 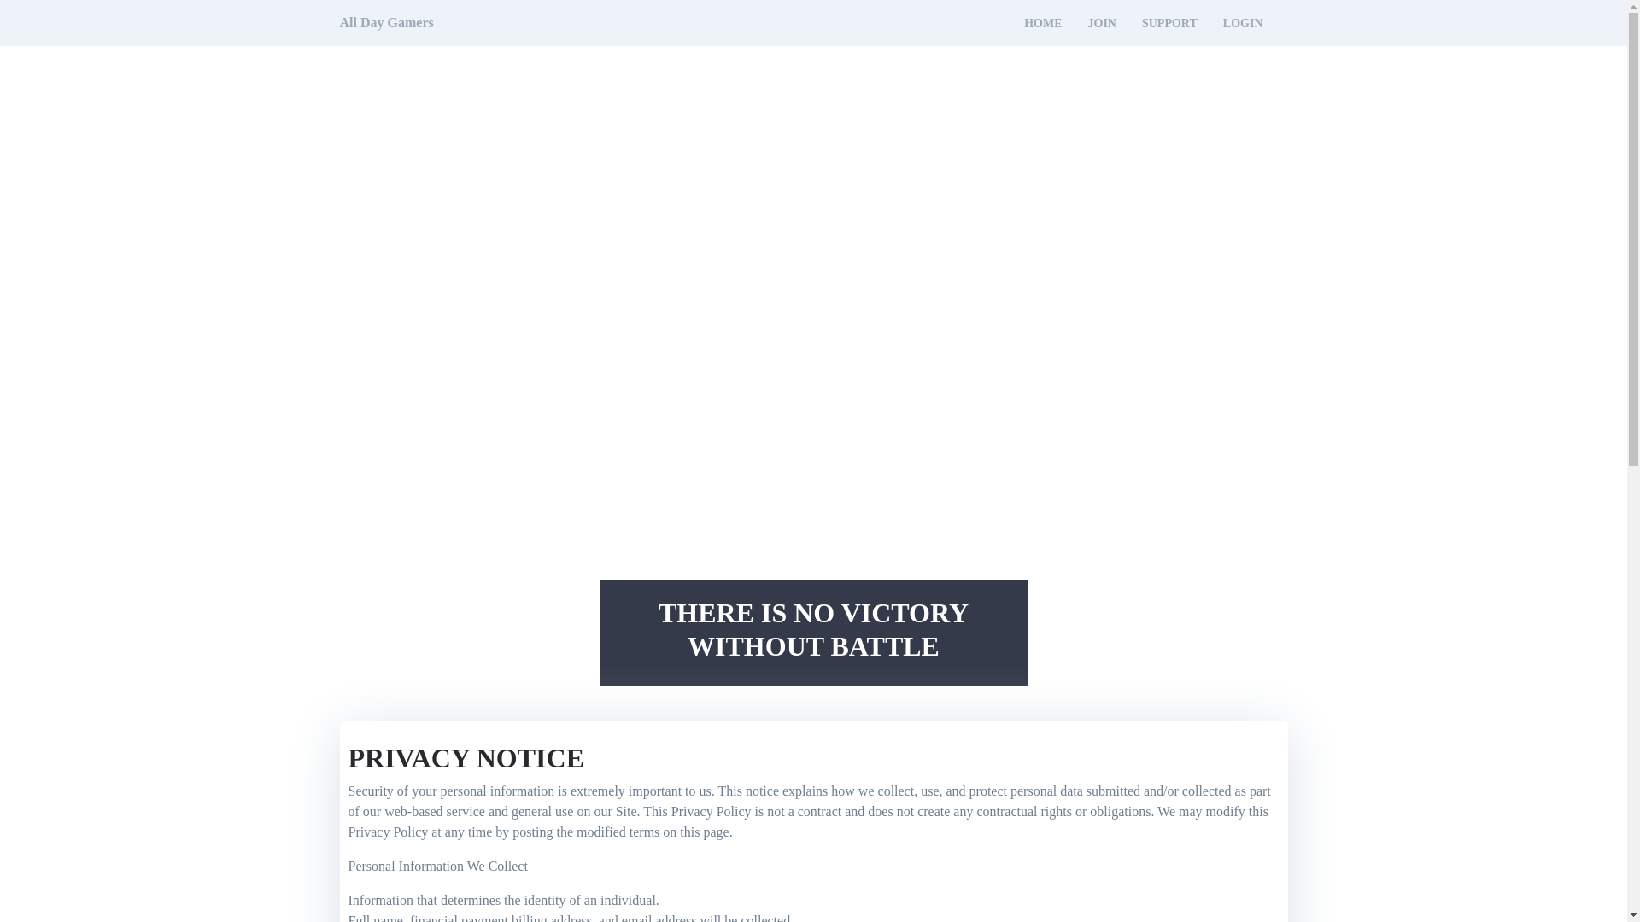 I want to click on LOGIN, so click(x=1243, y=24).